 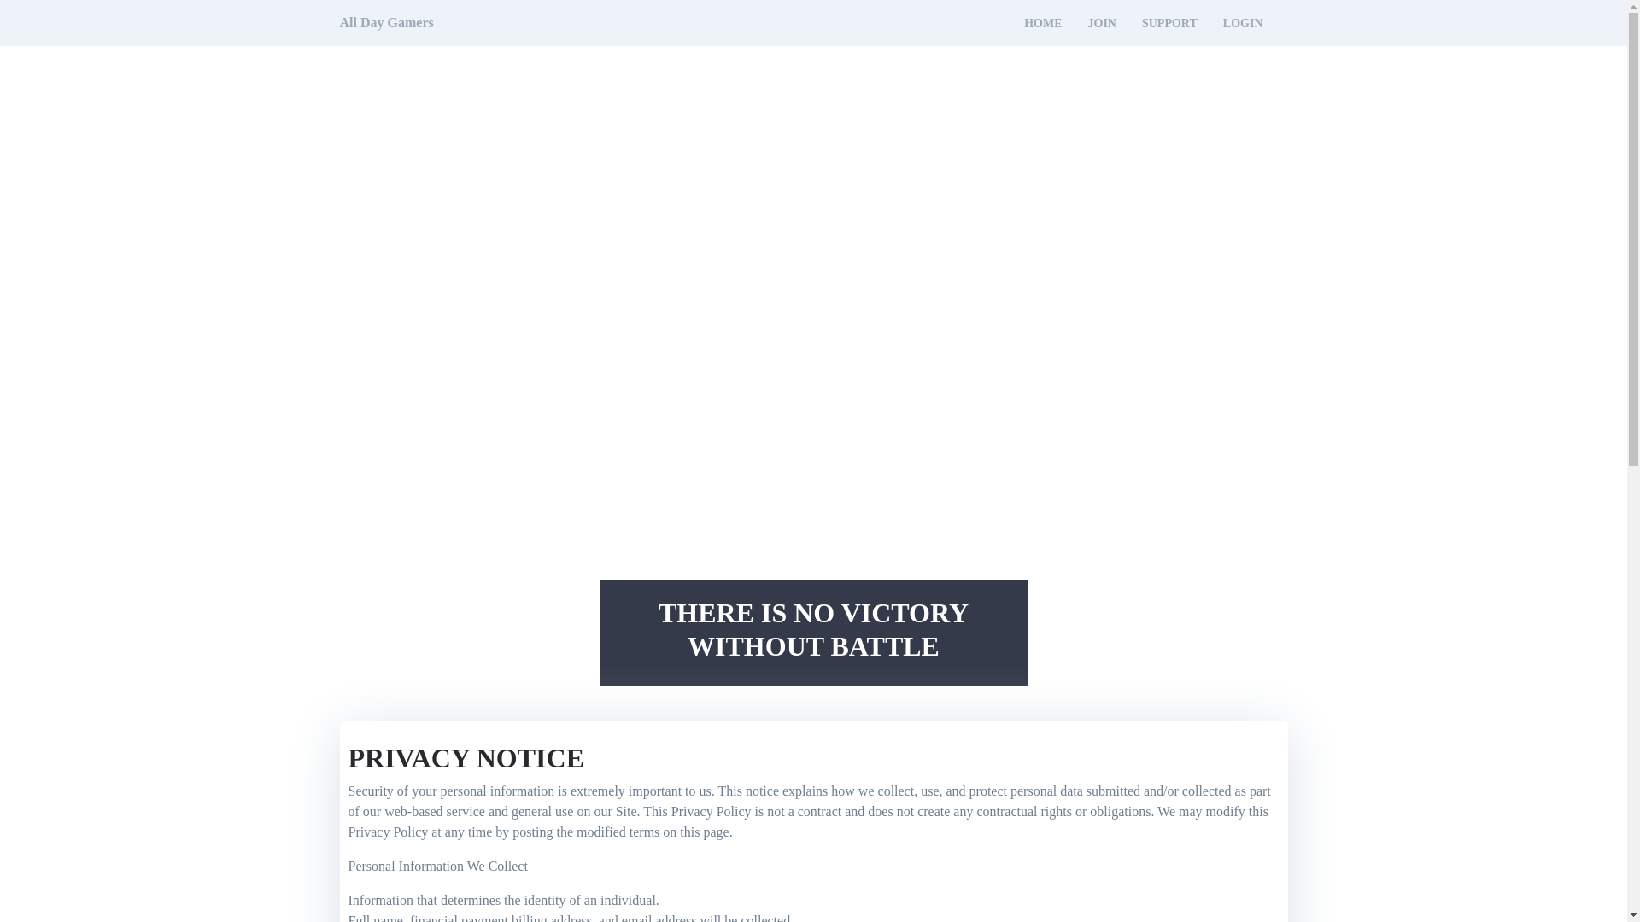 I want to click on LOGIN, so click(x=1243, y=24).